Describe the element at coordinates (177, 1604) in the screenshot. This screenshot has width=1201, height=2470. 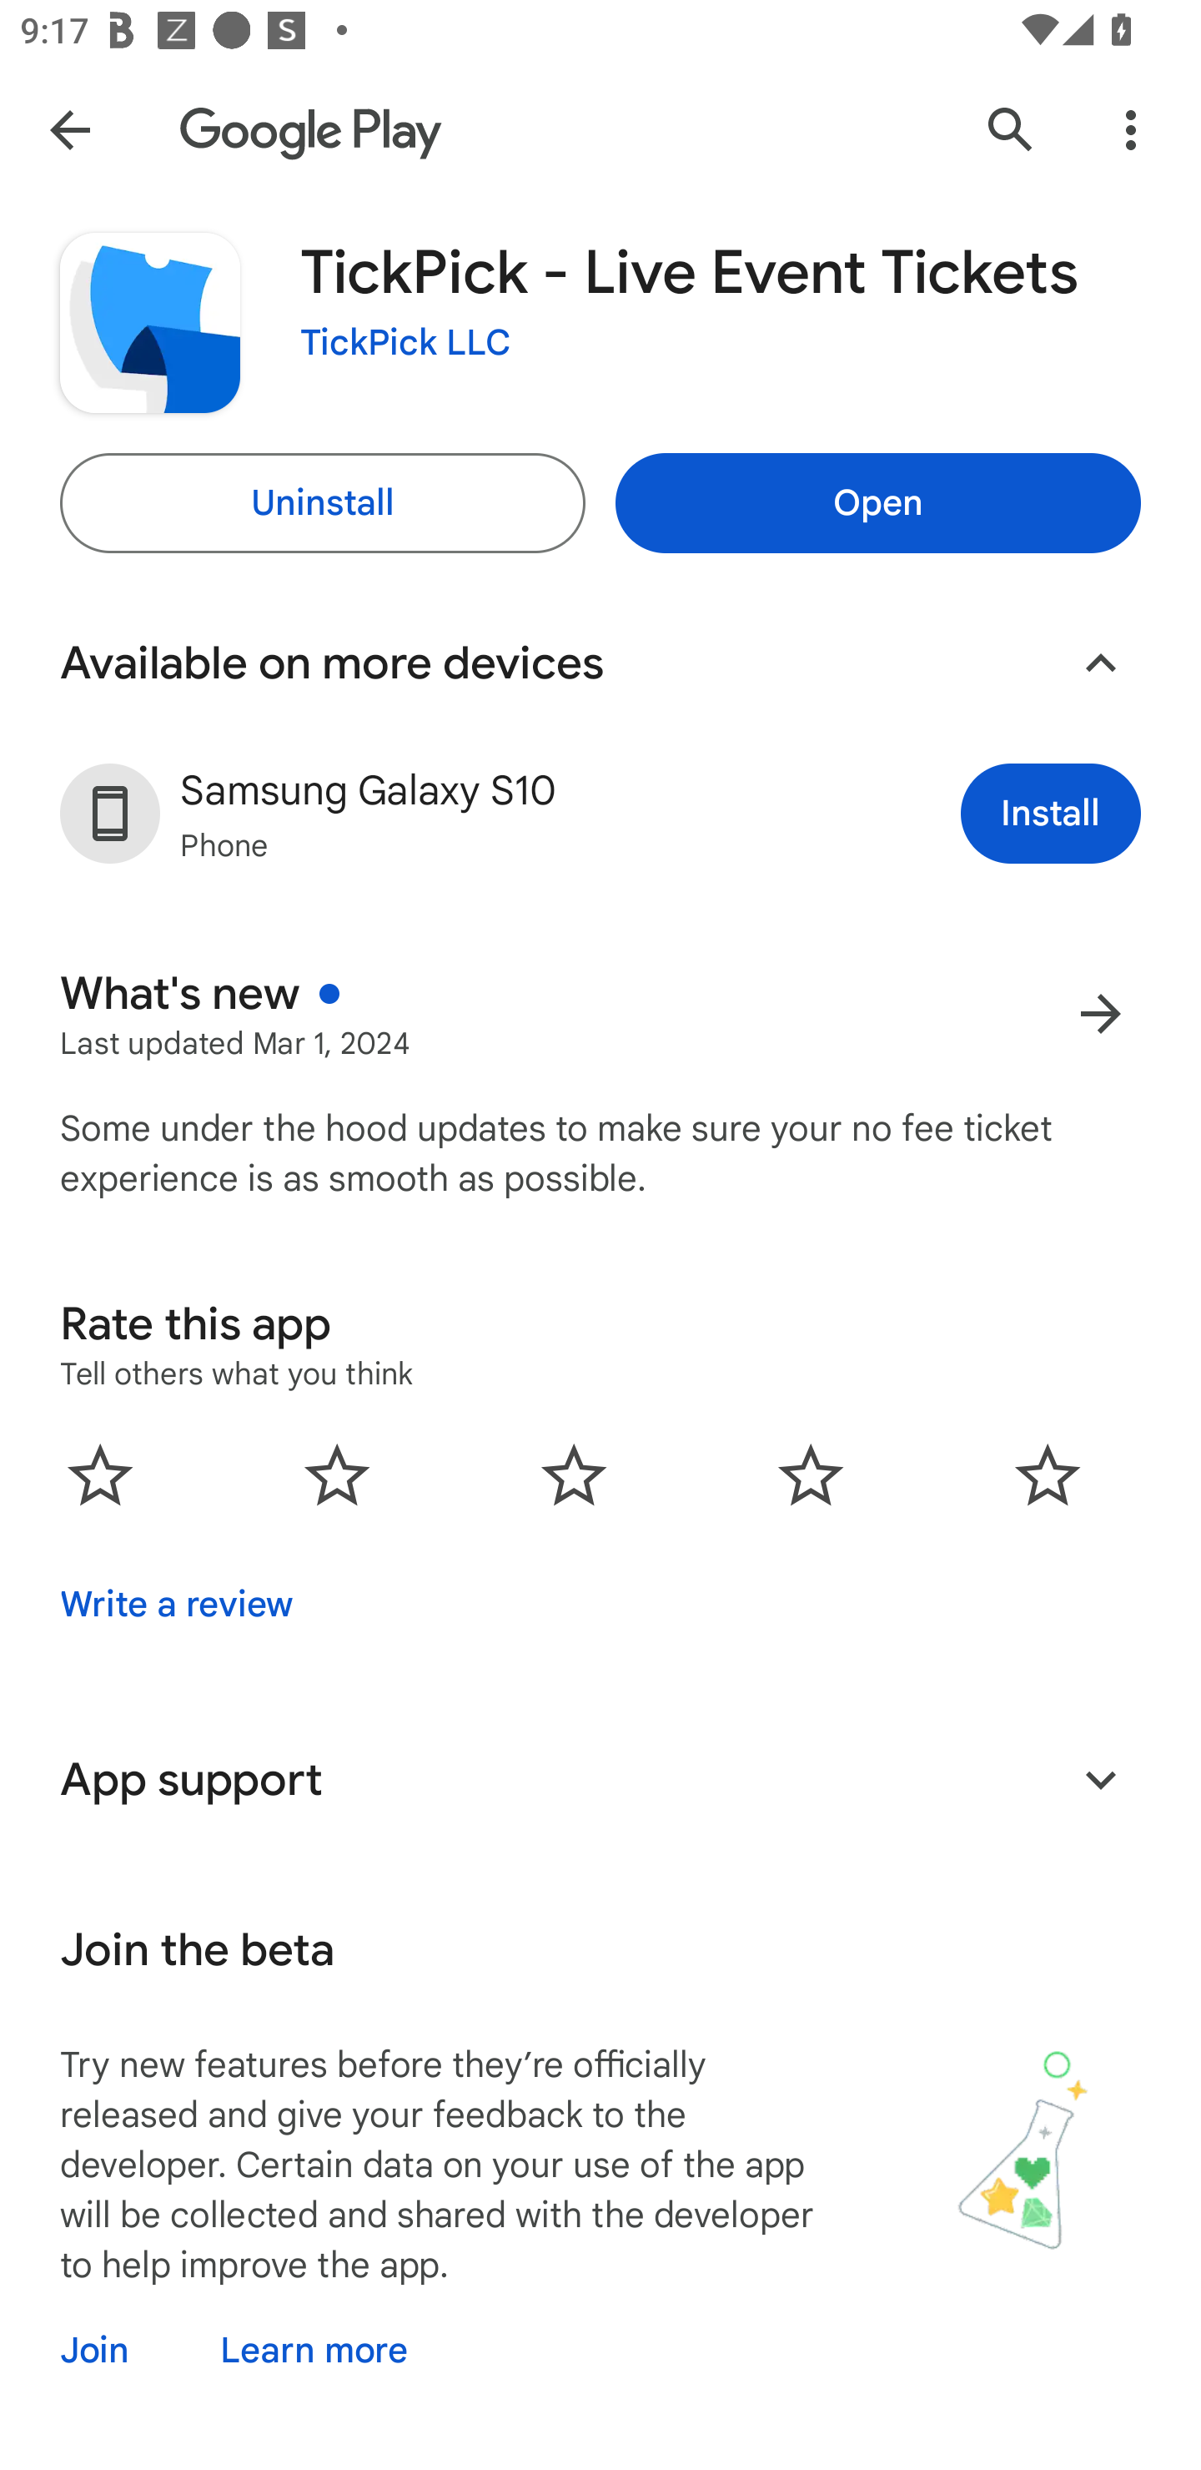
I see `Write a review` at that location.